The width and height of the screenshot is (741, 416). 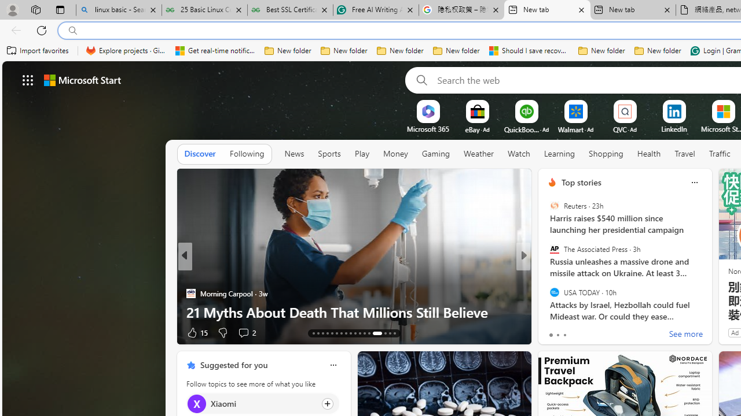 What do you see at coordinates (554, 249) in the screenshot?
I see `The Associated Press` at bounding box center [554, 249].